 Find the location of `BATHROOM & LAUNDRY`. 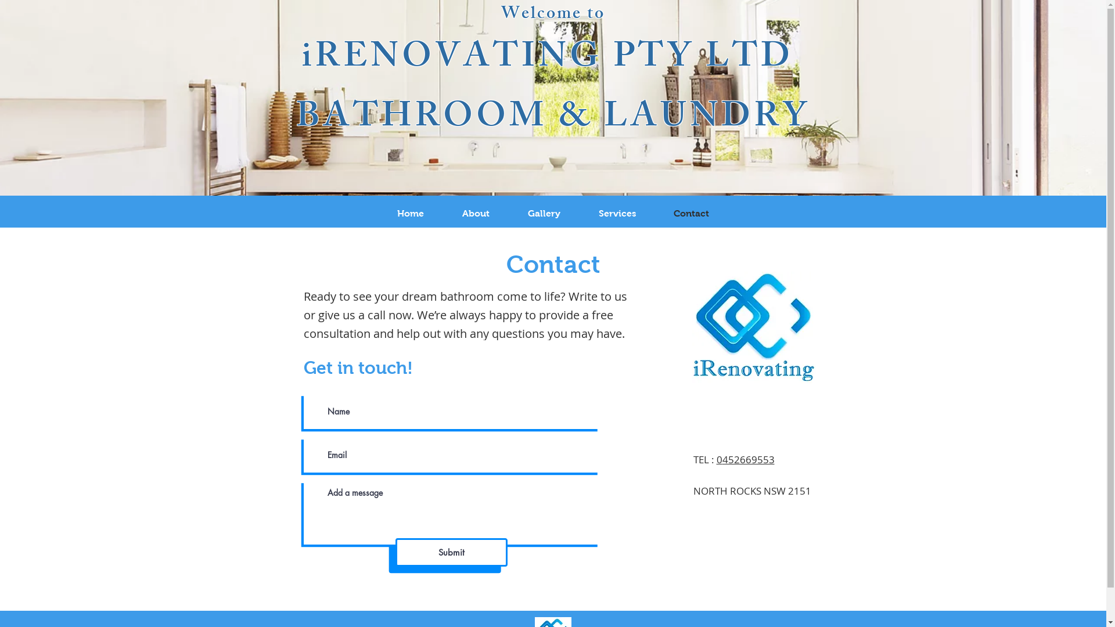

BATHROOM & LAUNDRY is located at coordinates (553, 120).